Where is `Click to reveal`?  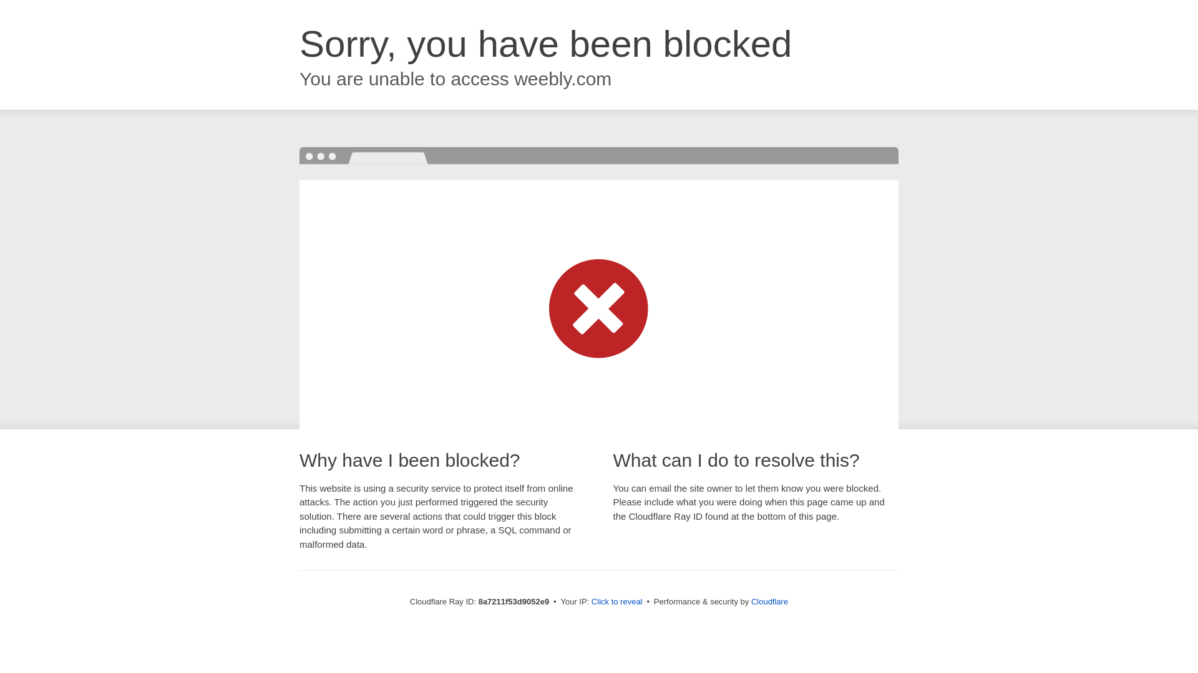
Click to reveal is located at coordinates (616, 602).